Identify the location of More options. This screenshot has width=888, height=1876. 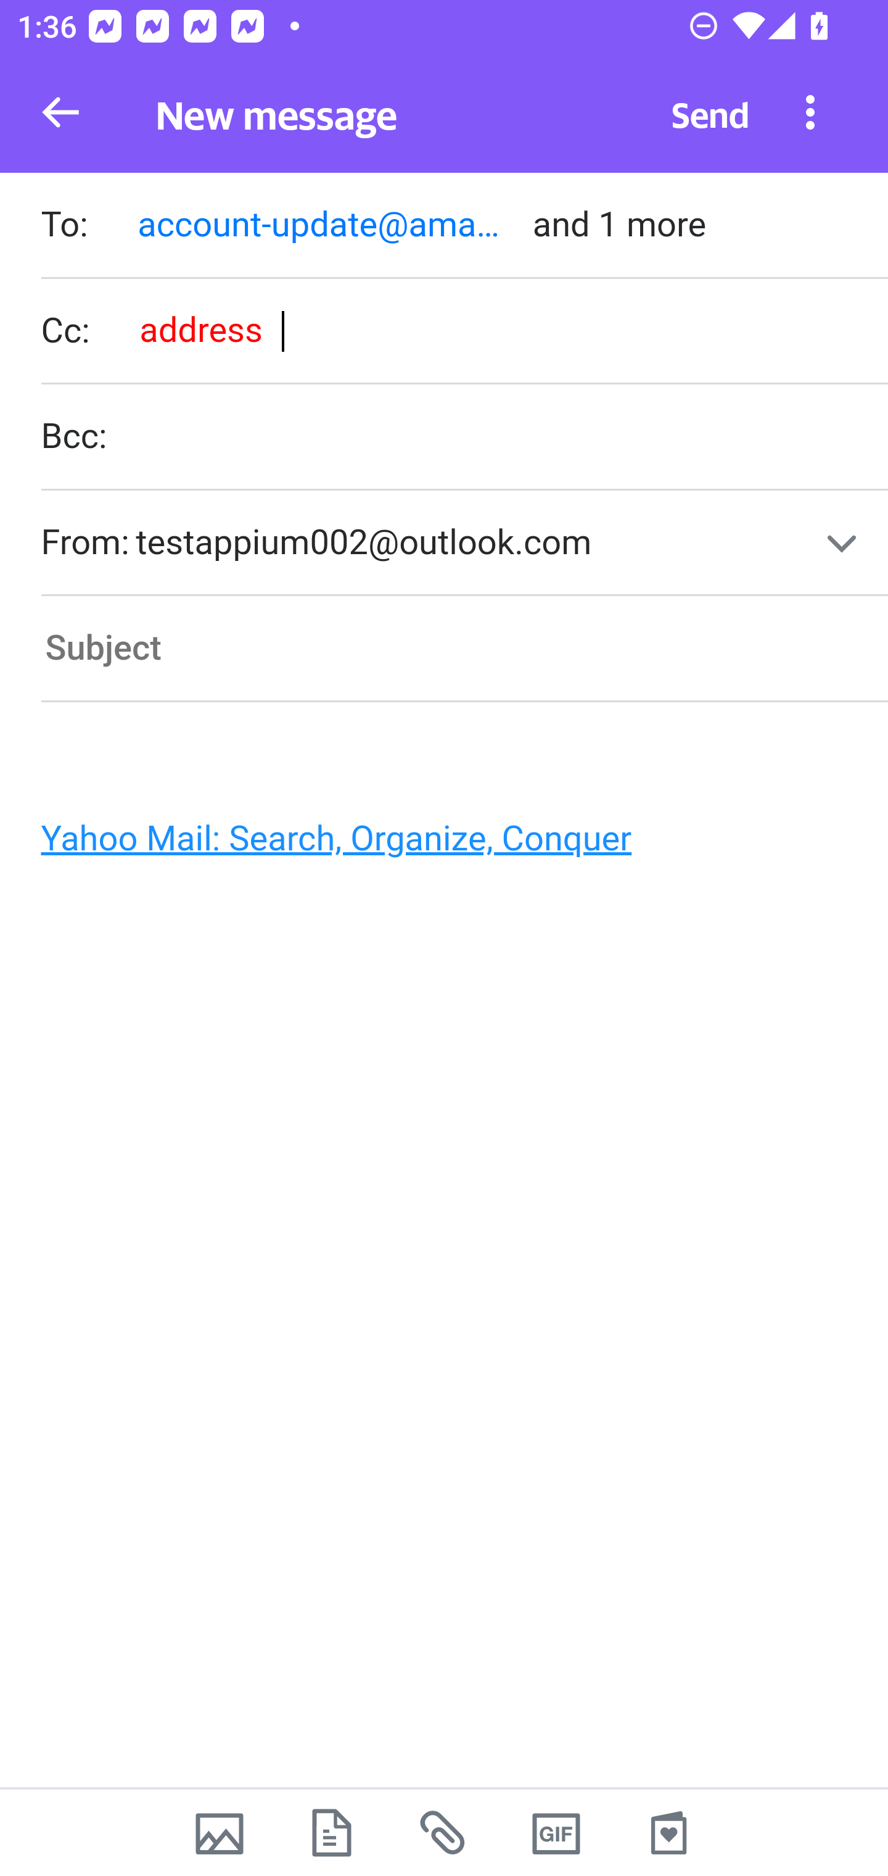
(810, 111).